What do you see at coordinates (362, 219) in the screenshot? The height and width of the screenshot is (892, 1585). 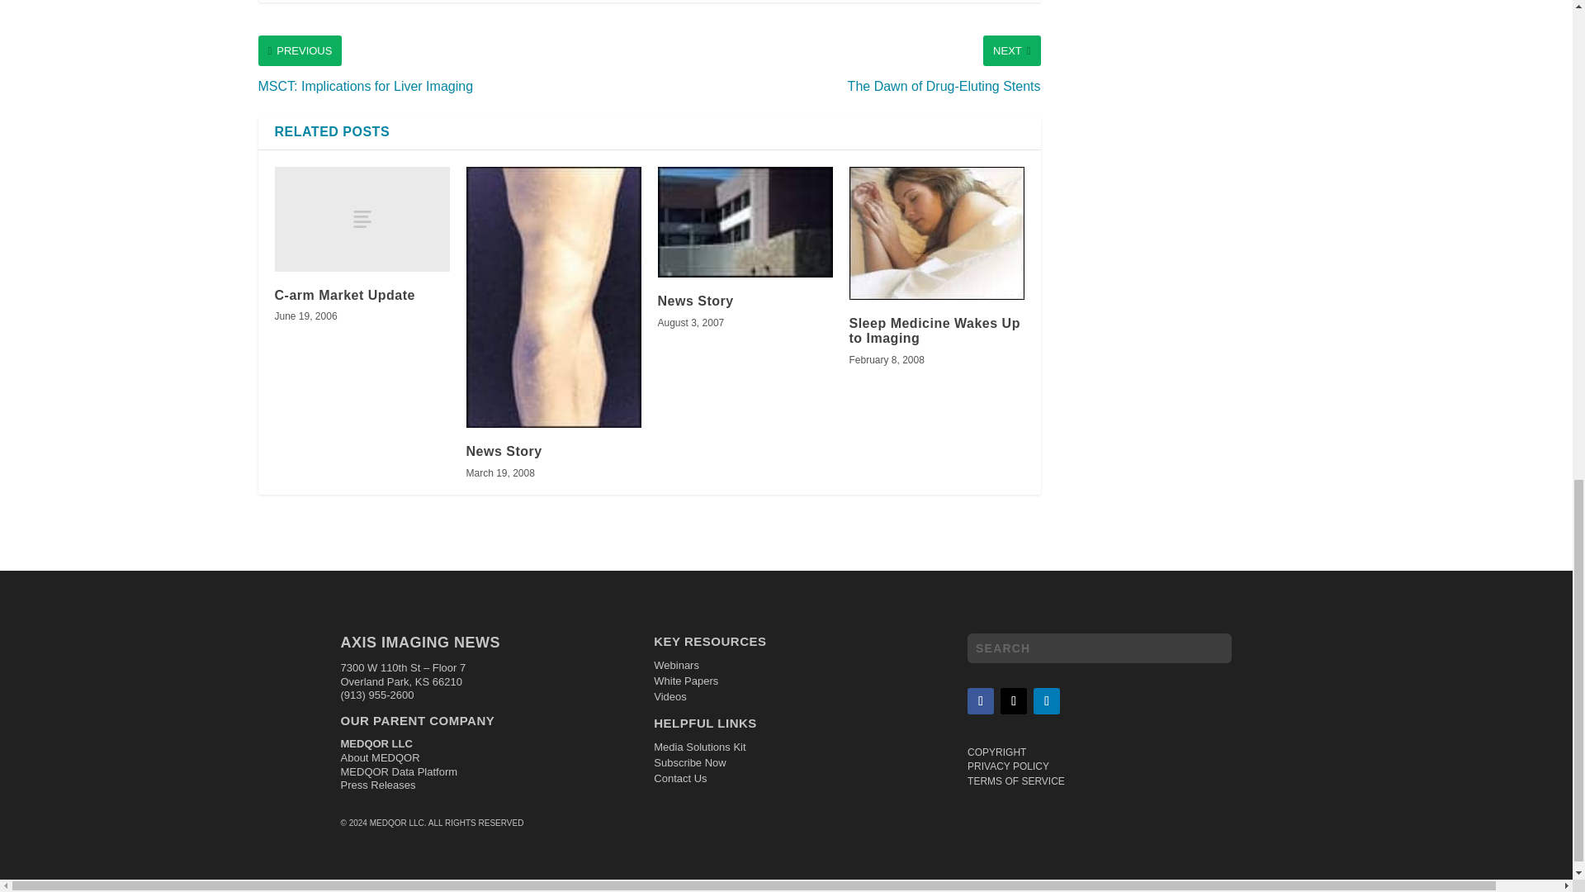 I see `C-arm Market Update` at bounding box center [362, 219].